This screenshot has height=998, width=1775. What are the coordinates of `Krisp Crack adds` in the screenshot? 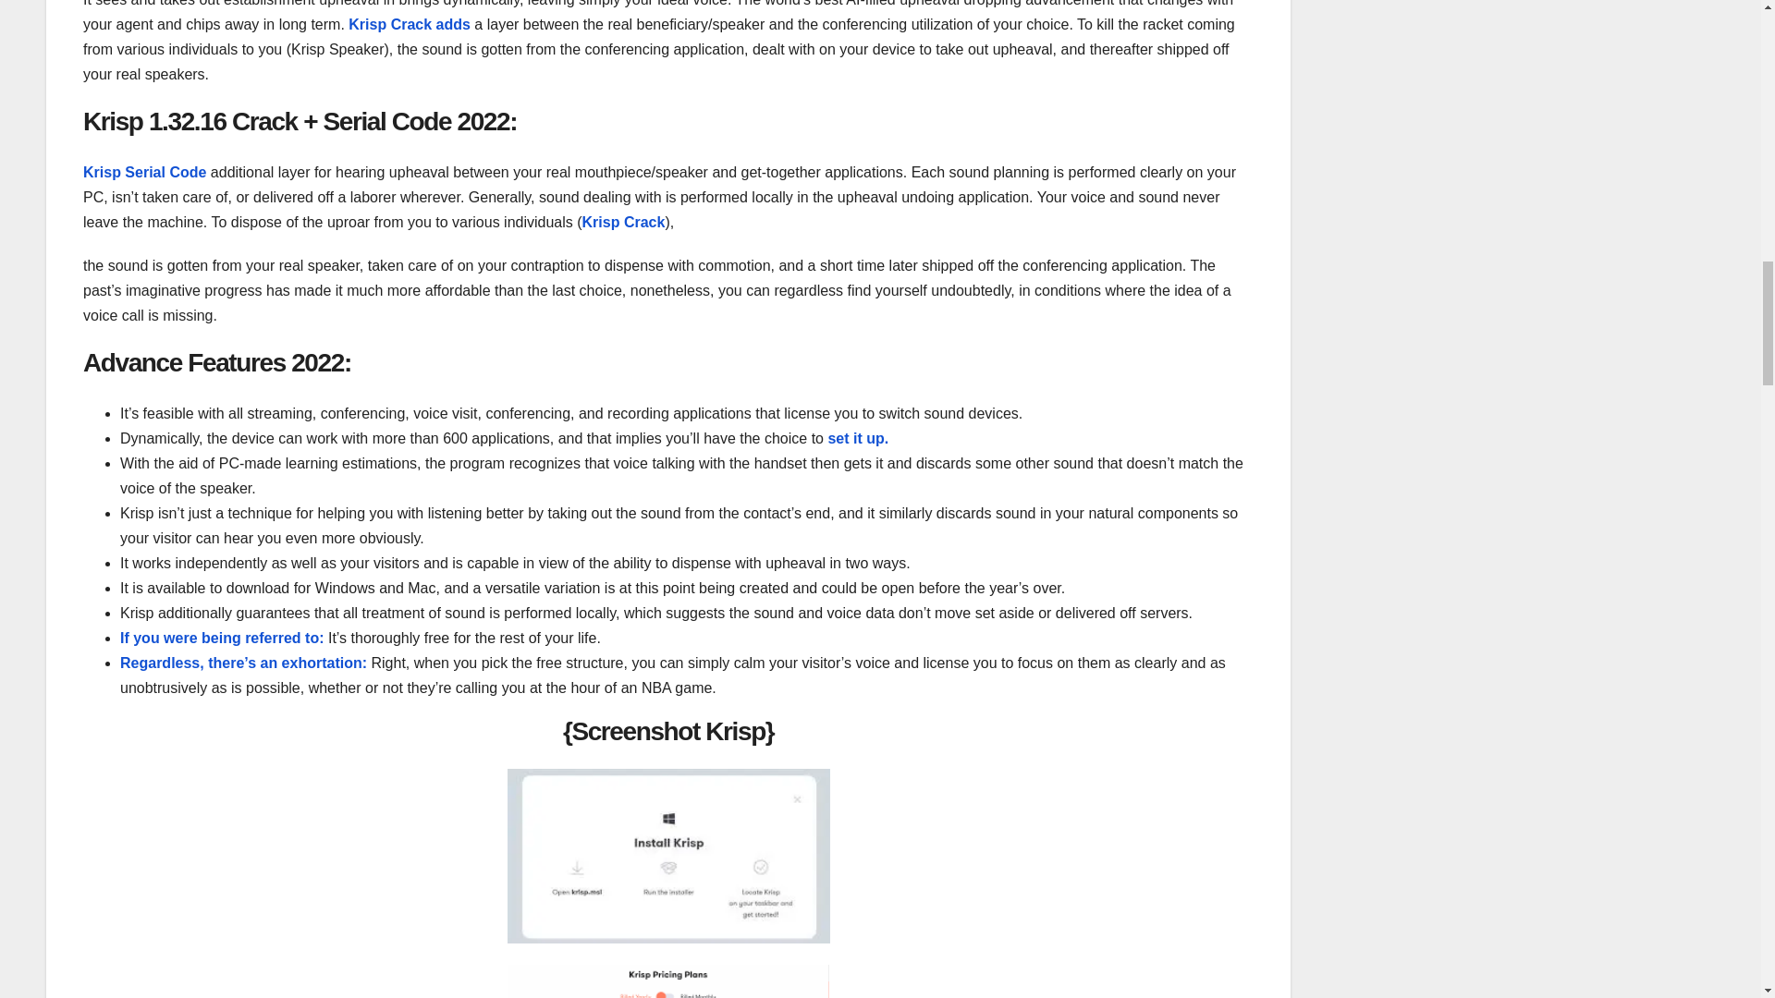 It's located at (409, 24).